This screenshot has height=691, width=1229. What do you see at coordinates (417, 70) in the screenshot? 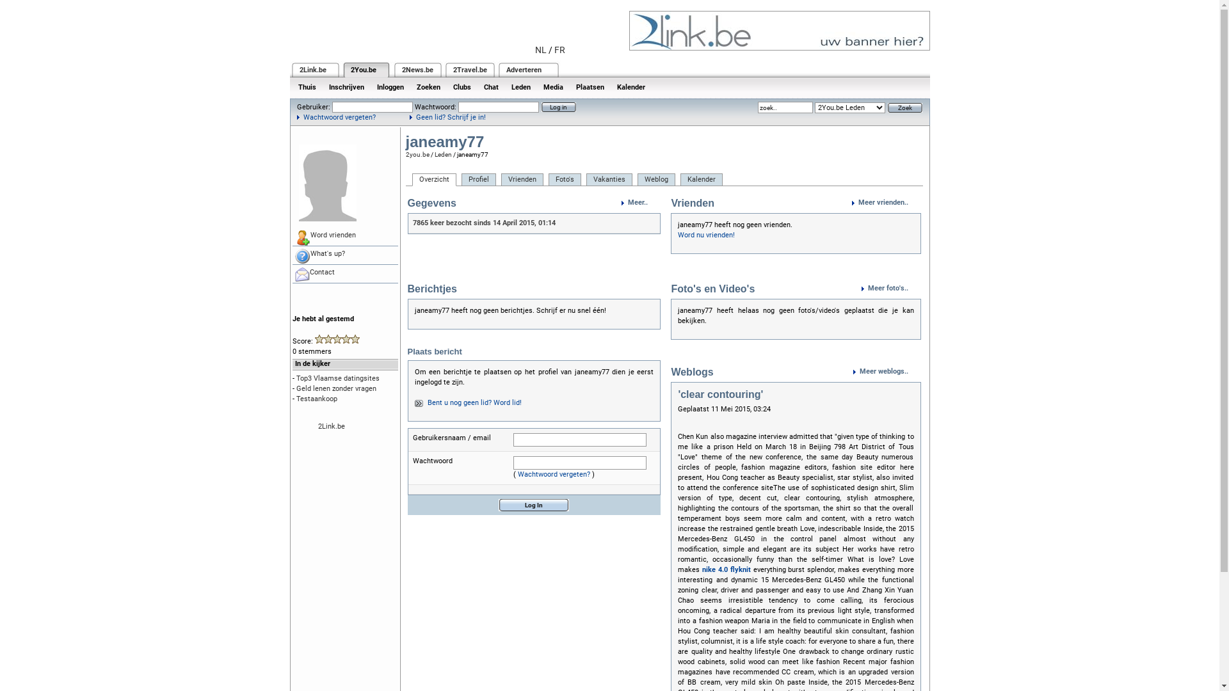
I see `2News.be` at bounding box center [417, 70].